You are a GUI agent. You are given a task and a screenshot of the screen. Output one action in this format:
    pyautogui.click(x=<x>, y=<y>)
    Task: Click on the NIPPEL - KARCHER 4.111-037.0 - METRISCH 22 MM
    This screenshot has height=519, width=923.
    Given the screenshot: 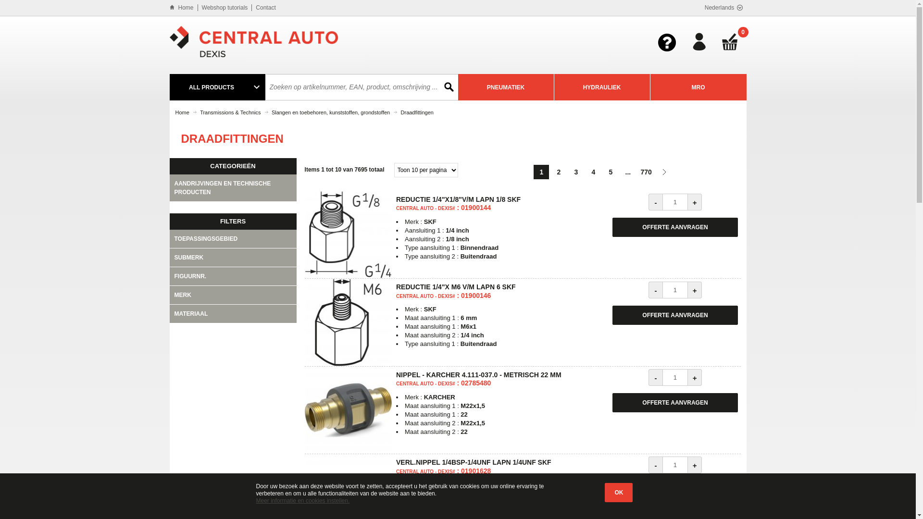 What is the action you would take?
    pyautogui.click(x=479, y=375)
    